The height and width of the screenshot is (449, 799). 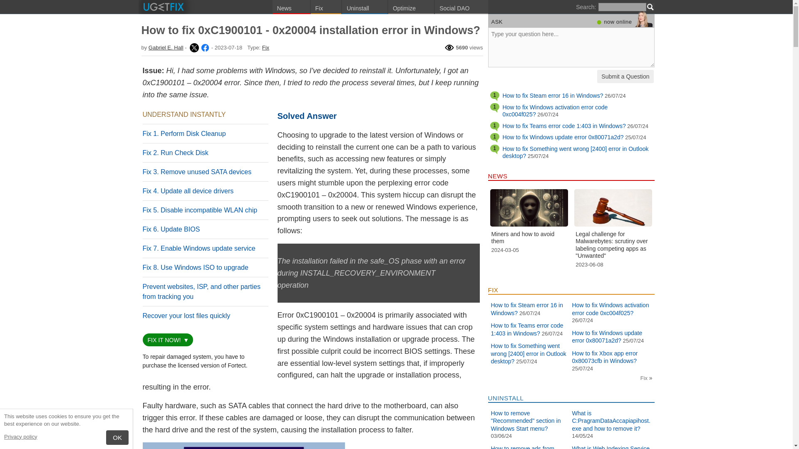 What do you see at coordinates (186, 315) in the screenshot?
I see `Recover your lost files quickly` at bounding box center [186, 315].